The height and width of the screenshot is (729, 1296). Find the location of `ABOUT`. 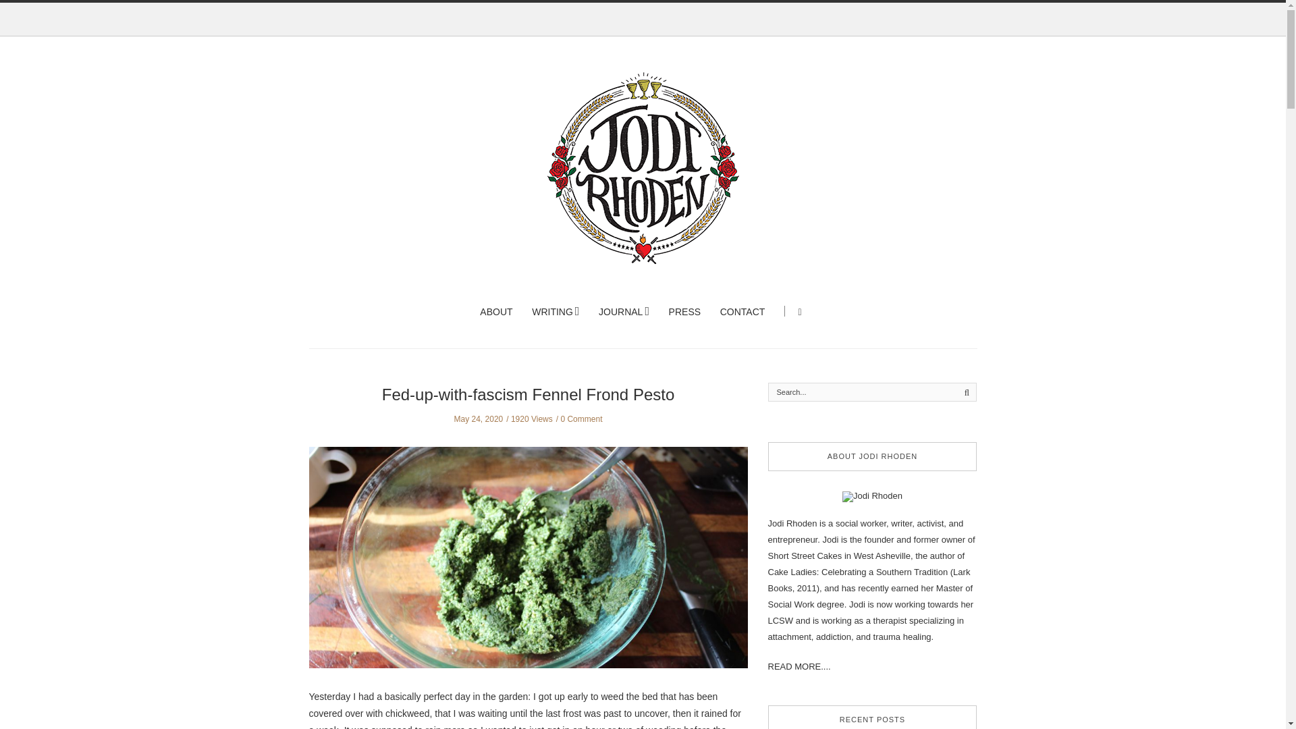

ABOUT is located at coordinates (495, 311).